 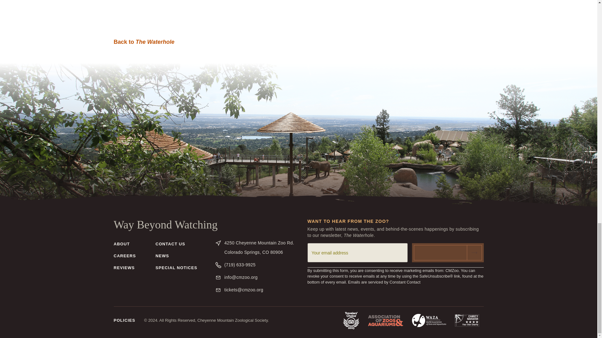 I want to click on ABOUT, so click(x=124, y=320).